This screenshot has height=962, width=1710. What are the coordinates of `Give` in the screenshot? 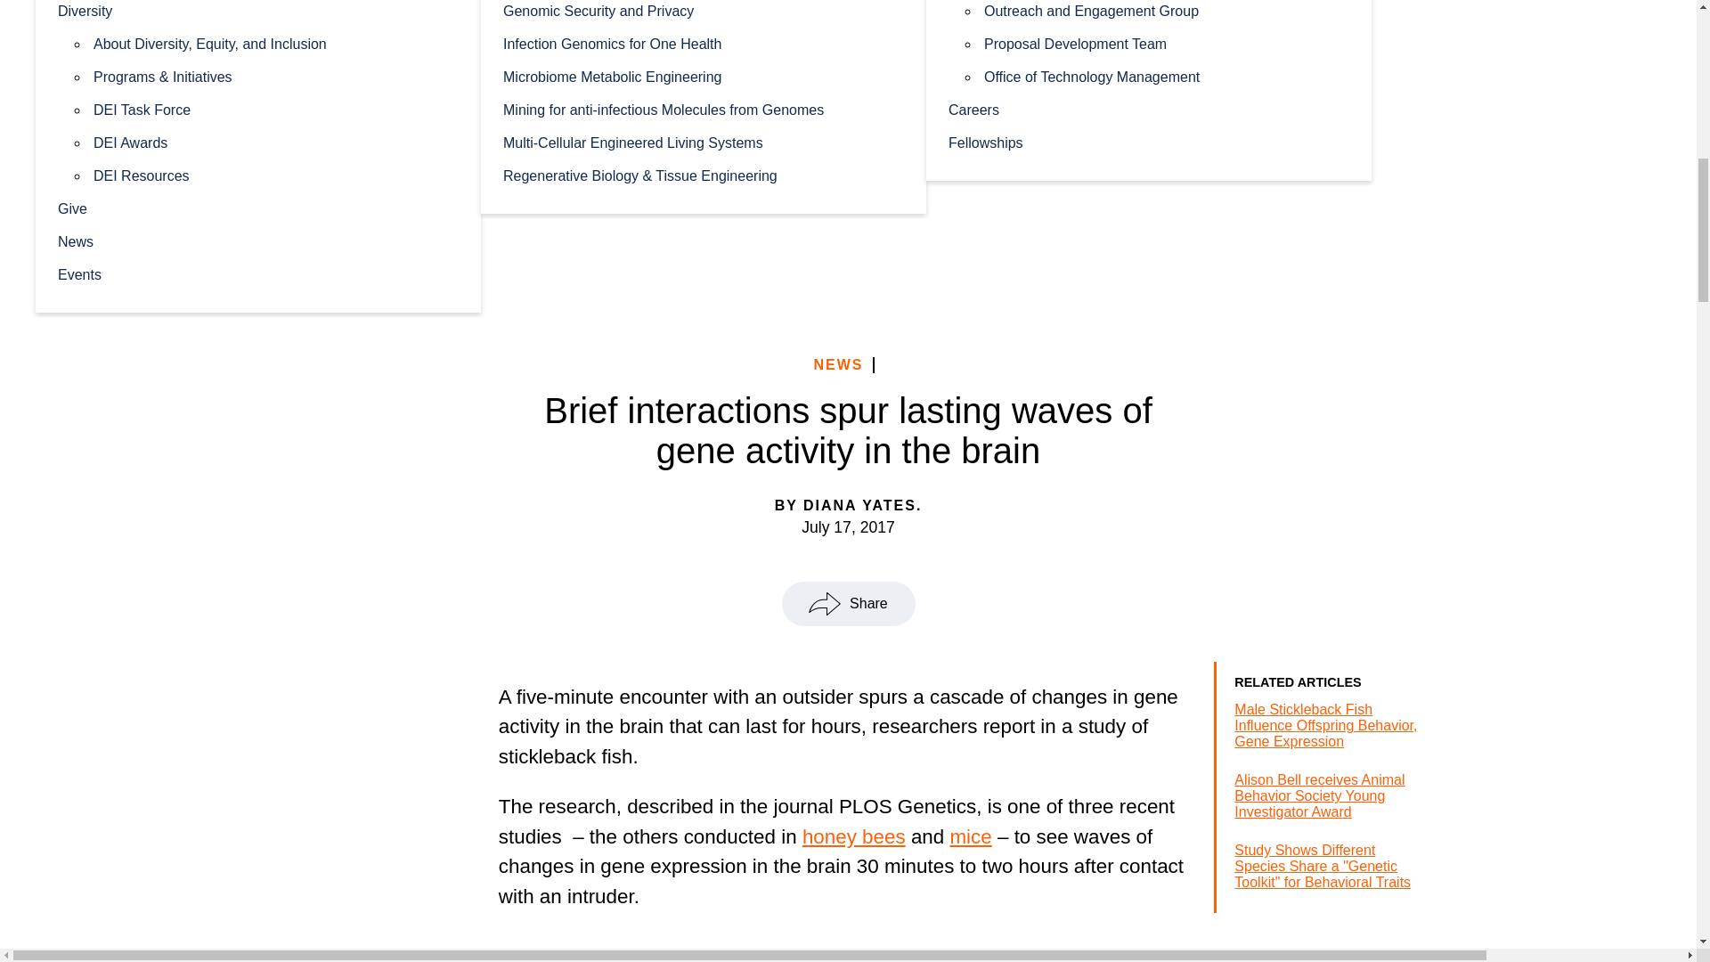 It's located at (258, 207).